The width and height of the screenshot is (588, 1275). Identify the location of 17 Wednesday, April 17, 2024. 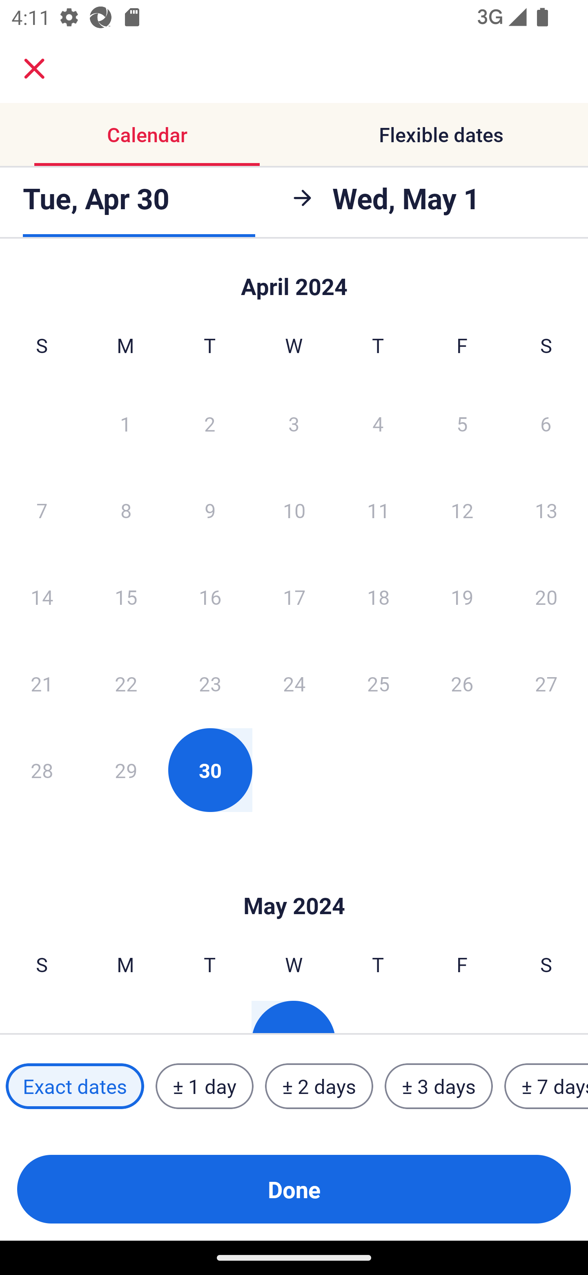
(294, 597).